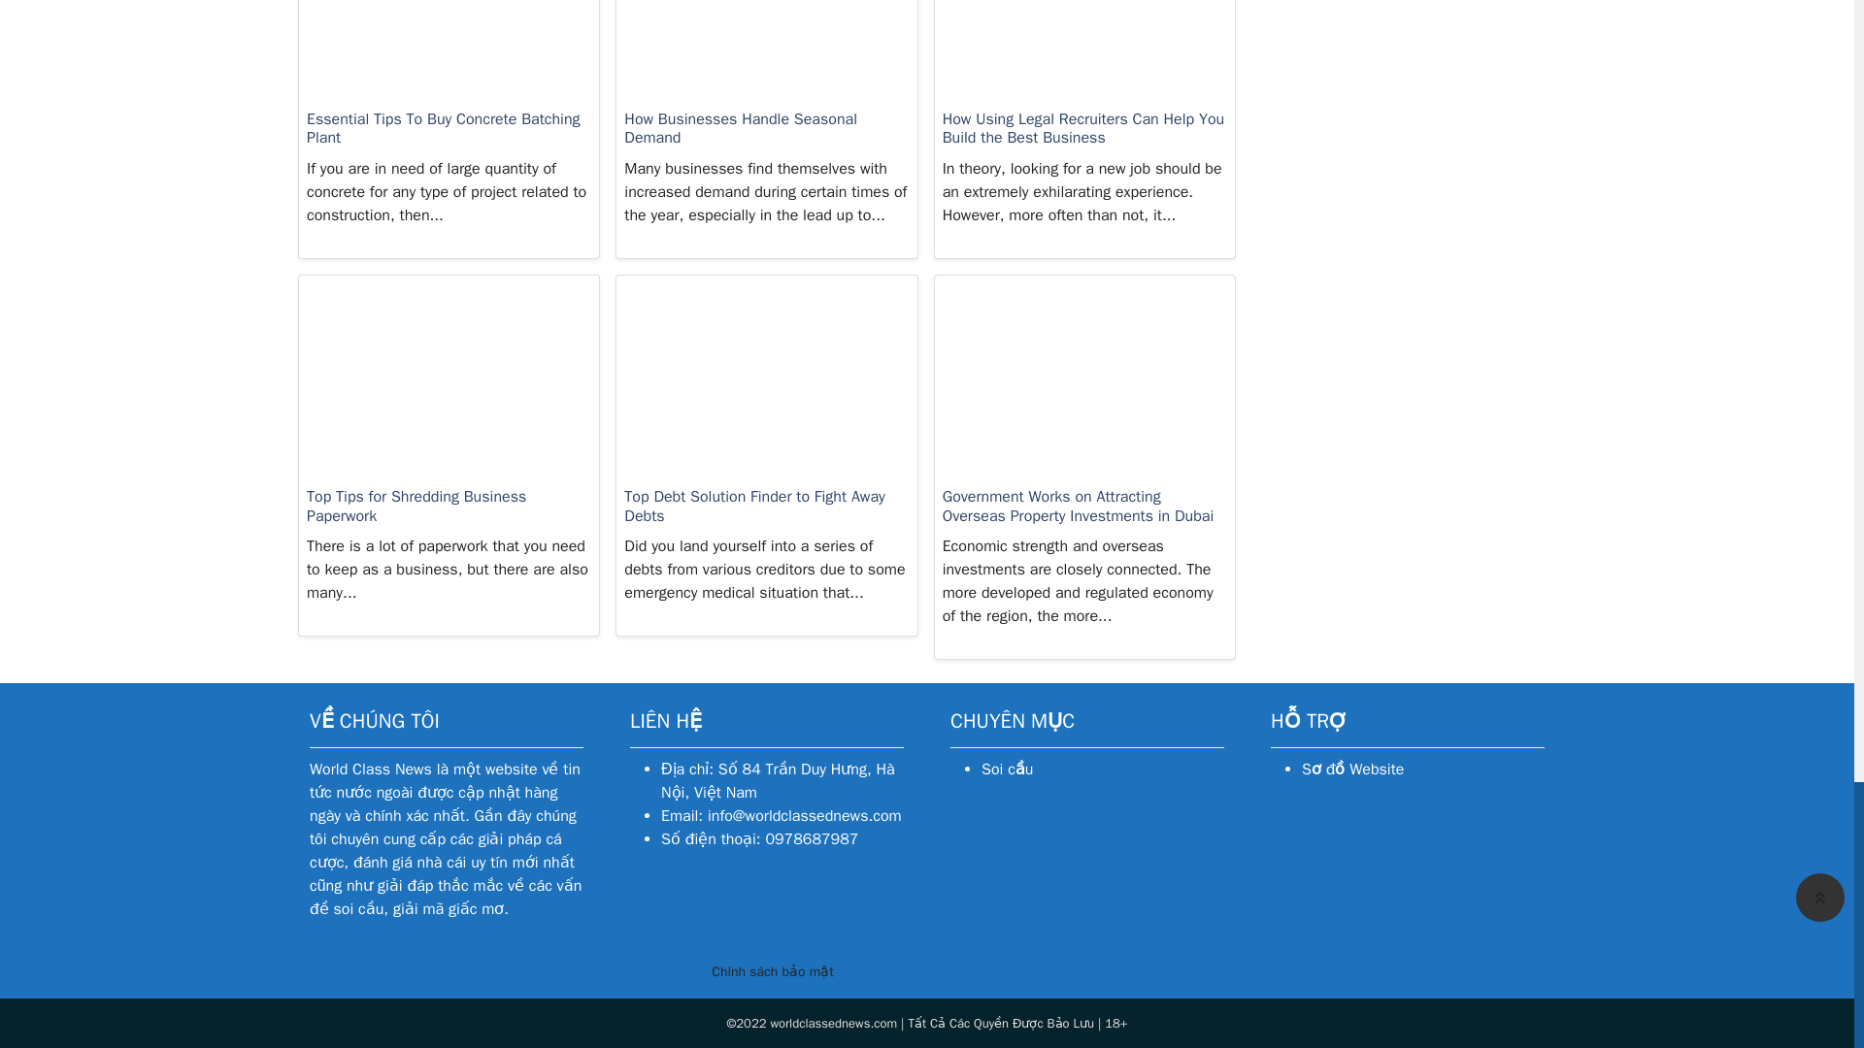  I want to click on How Businesses Handle Seasonal Demand, so click(767, 130).